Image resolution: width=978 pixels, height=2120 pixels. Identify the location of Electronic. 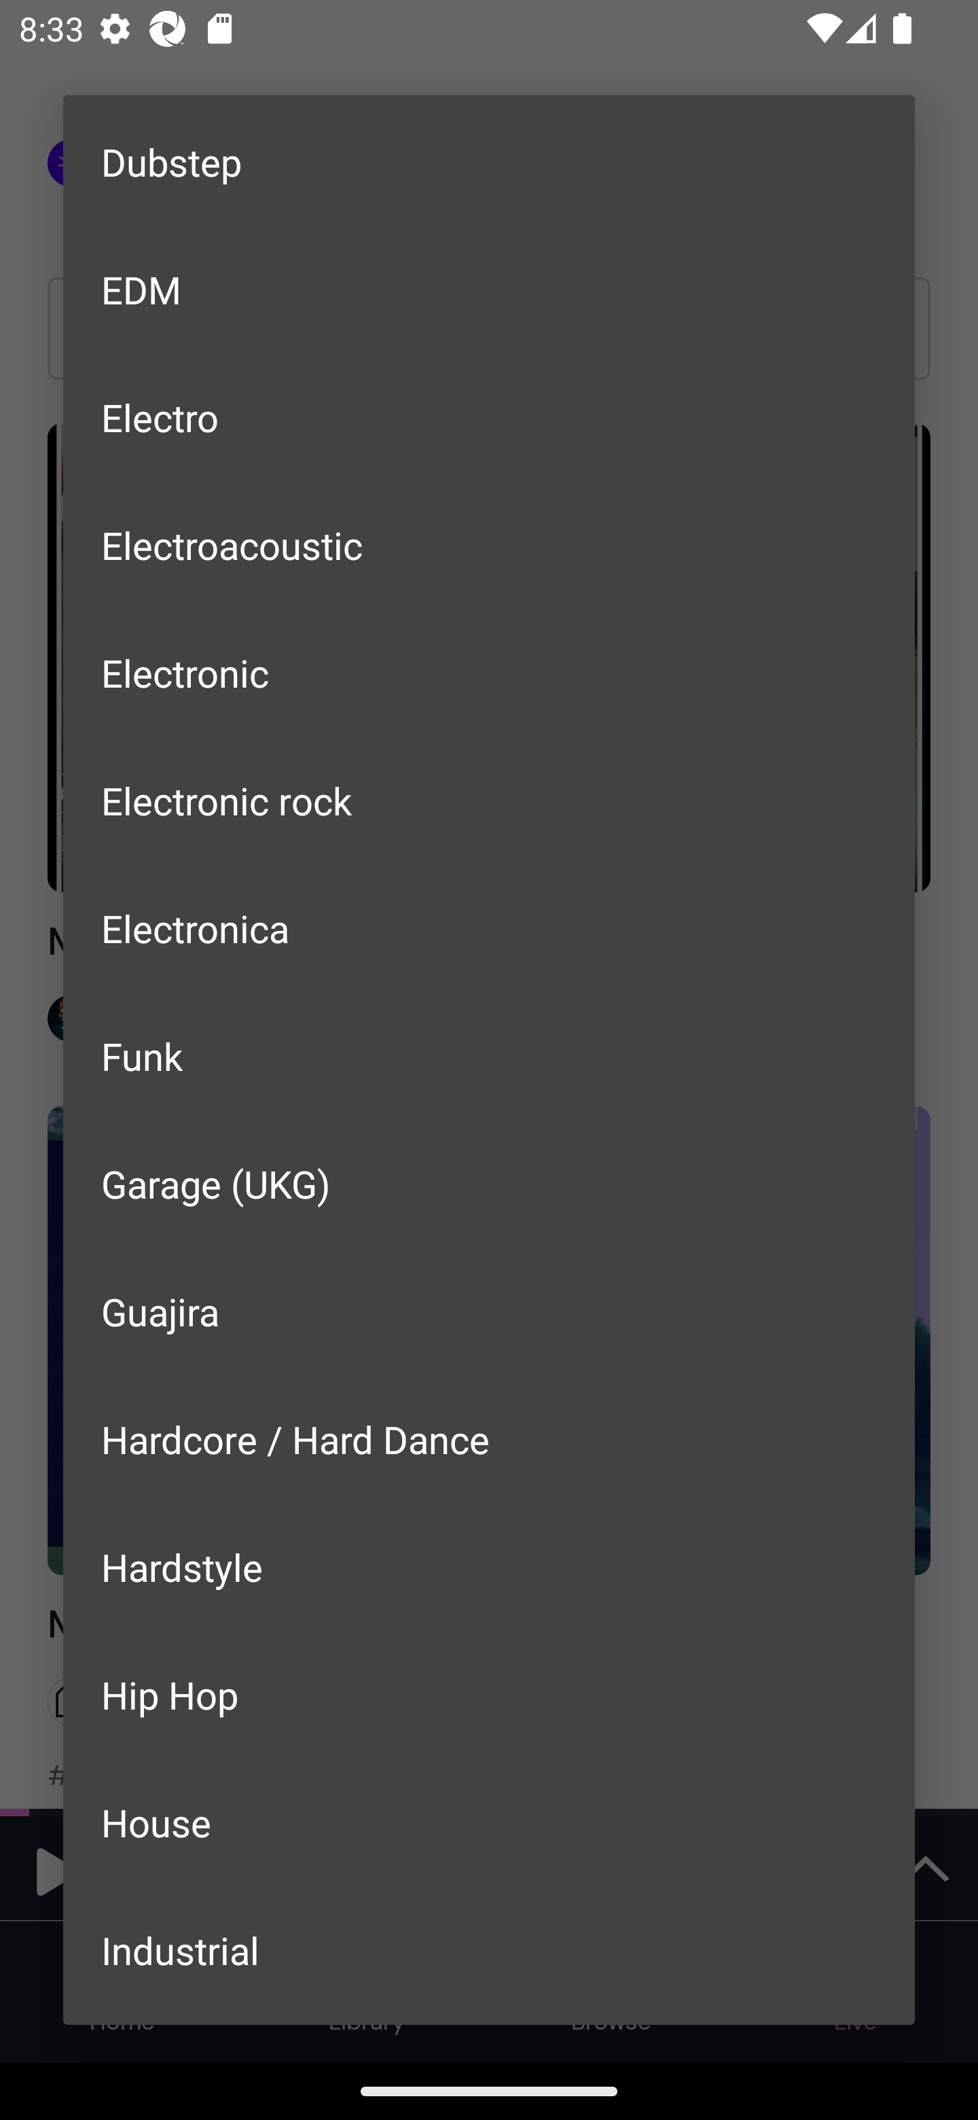
(489, 671).